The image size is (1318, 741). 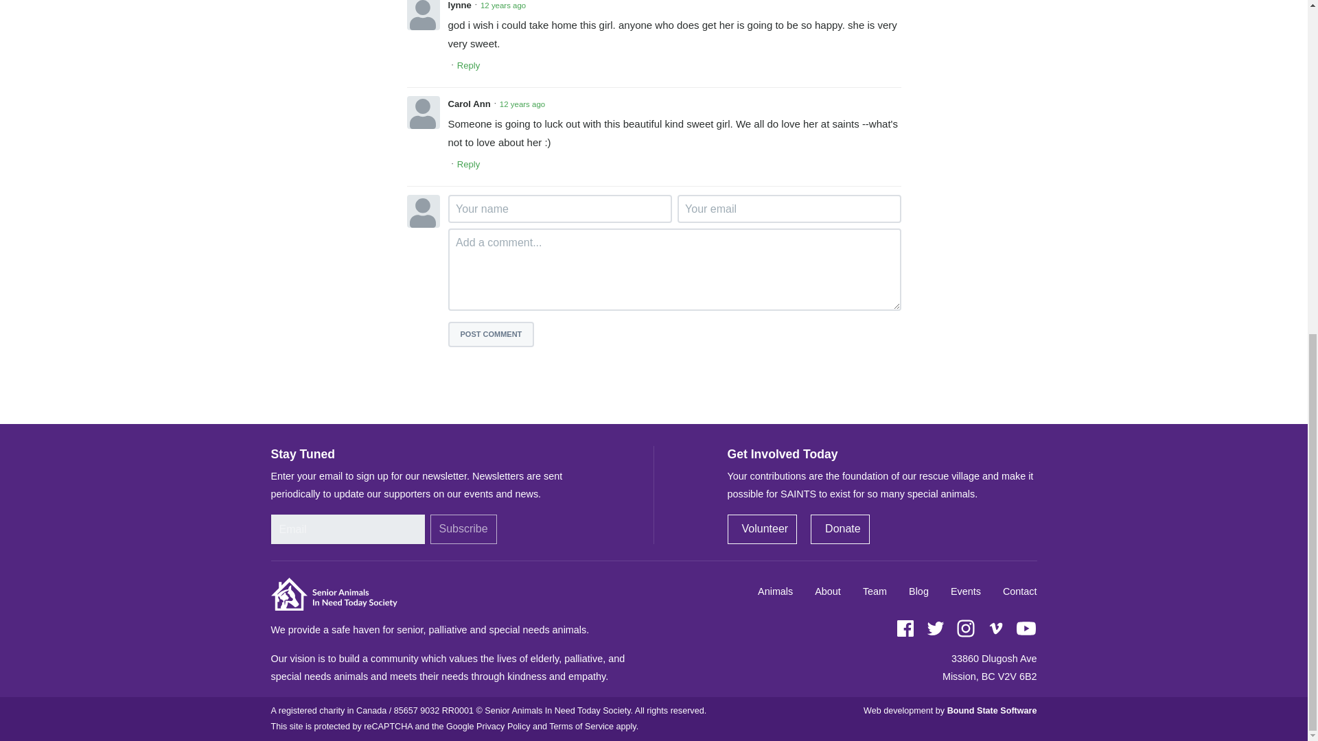 What do you see at coordinates (503, 7) in the screenshot?
I see `12 years ago` at bounding box center [503, 7].